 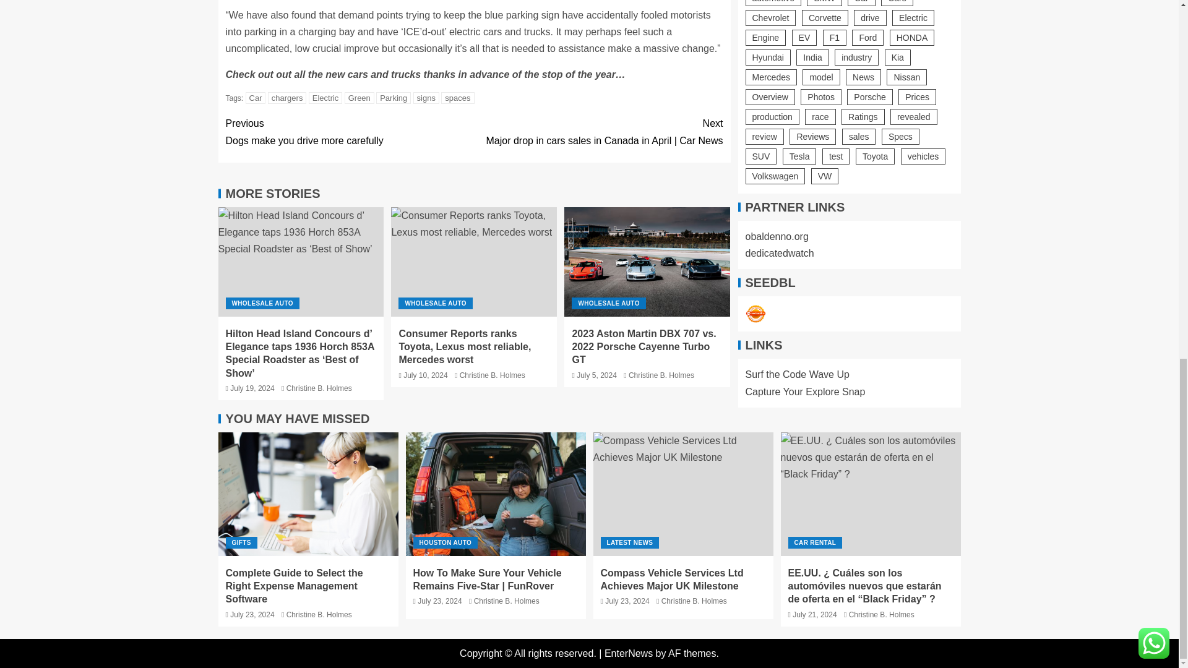 I want to click on WHOLESALE AUTO, so click(x=350, y=131).